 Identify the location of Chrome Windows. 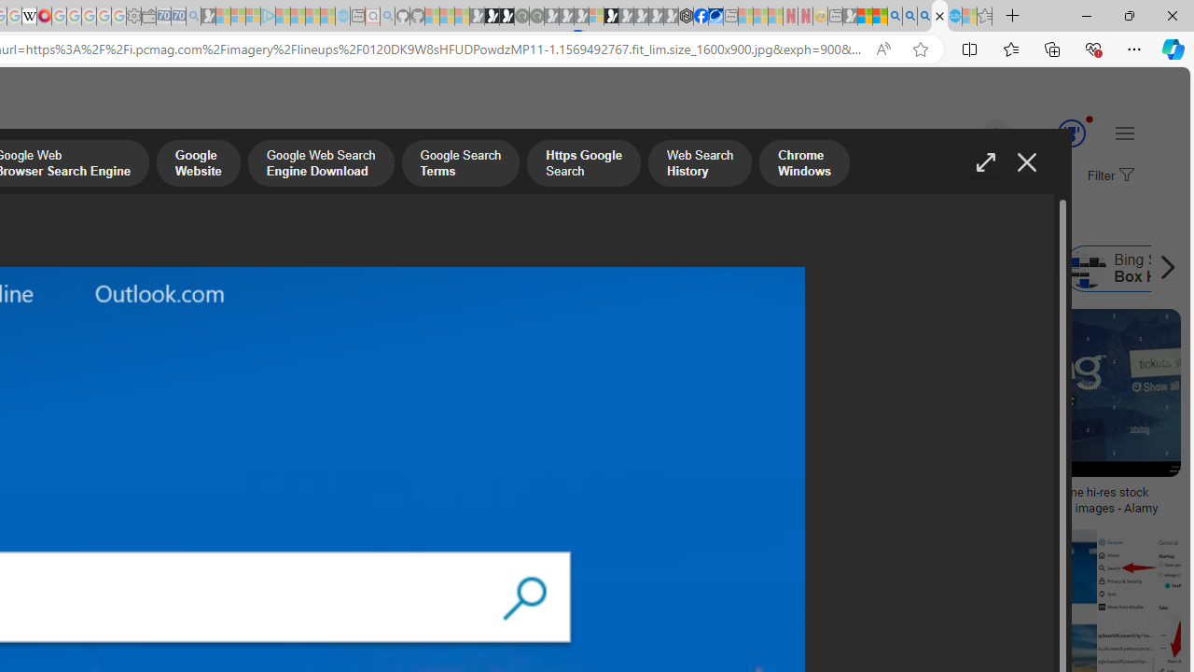
(804, 165).